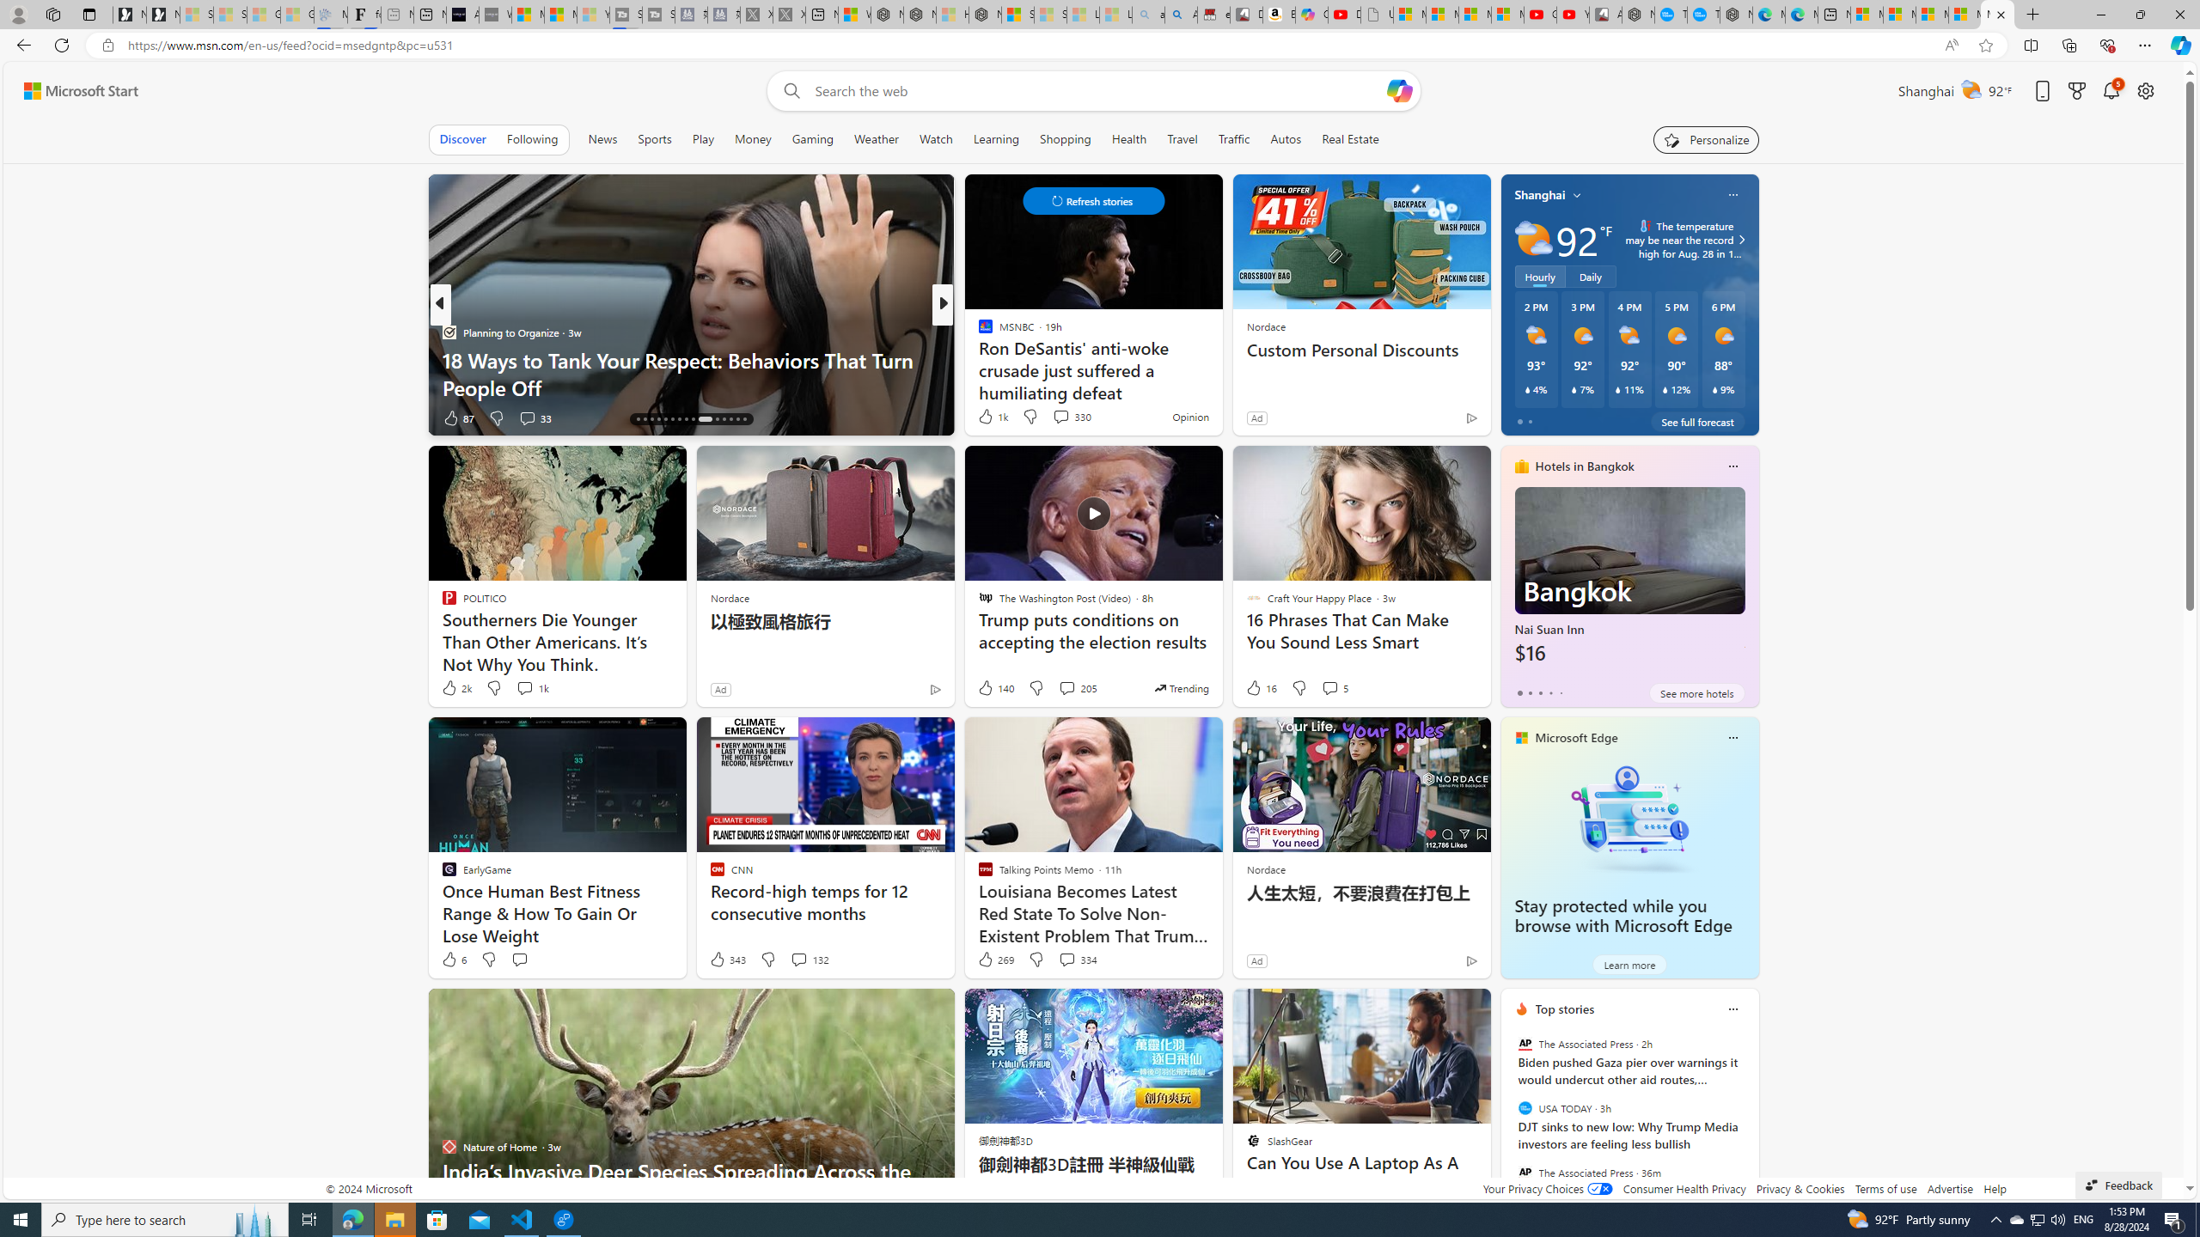  I want to click on tab-3, so click(1549, 692).